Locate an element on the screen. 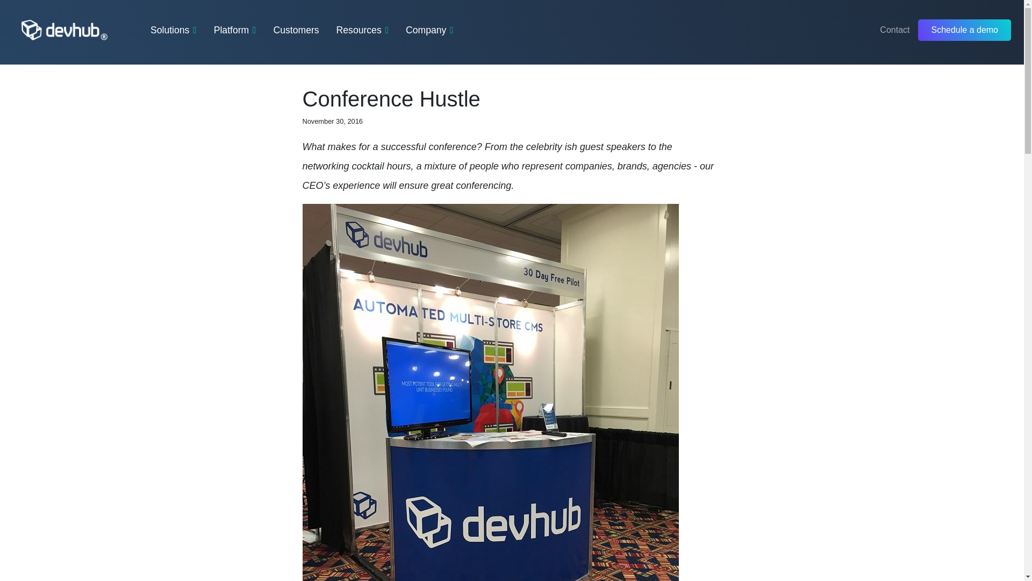  Customers is located at coordinates (297, 30).